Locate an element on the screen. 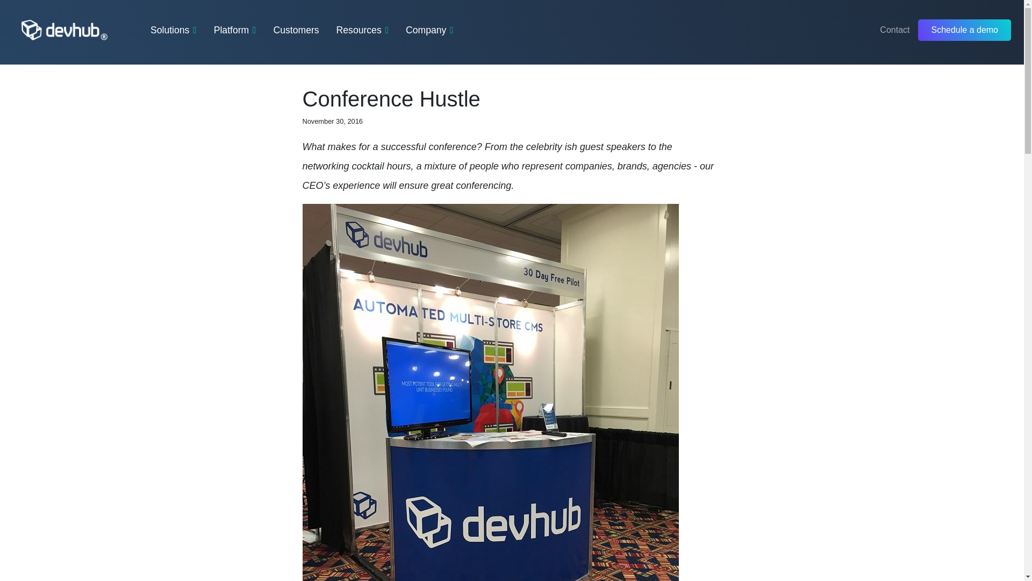  Customers is located at coordinates (297, 30).